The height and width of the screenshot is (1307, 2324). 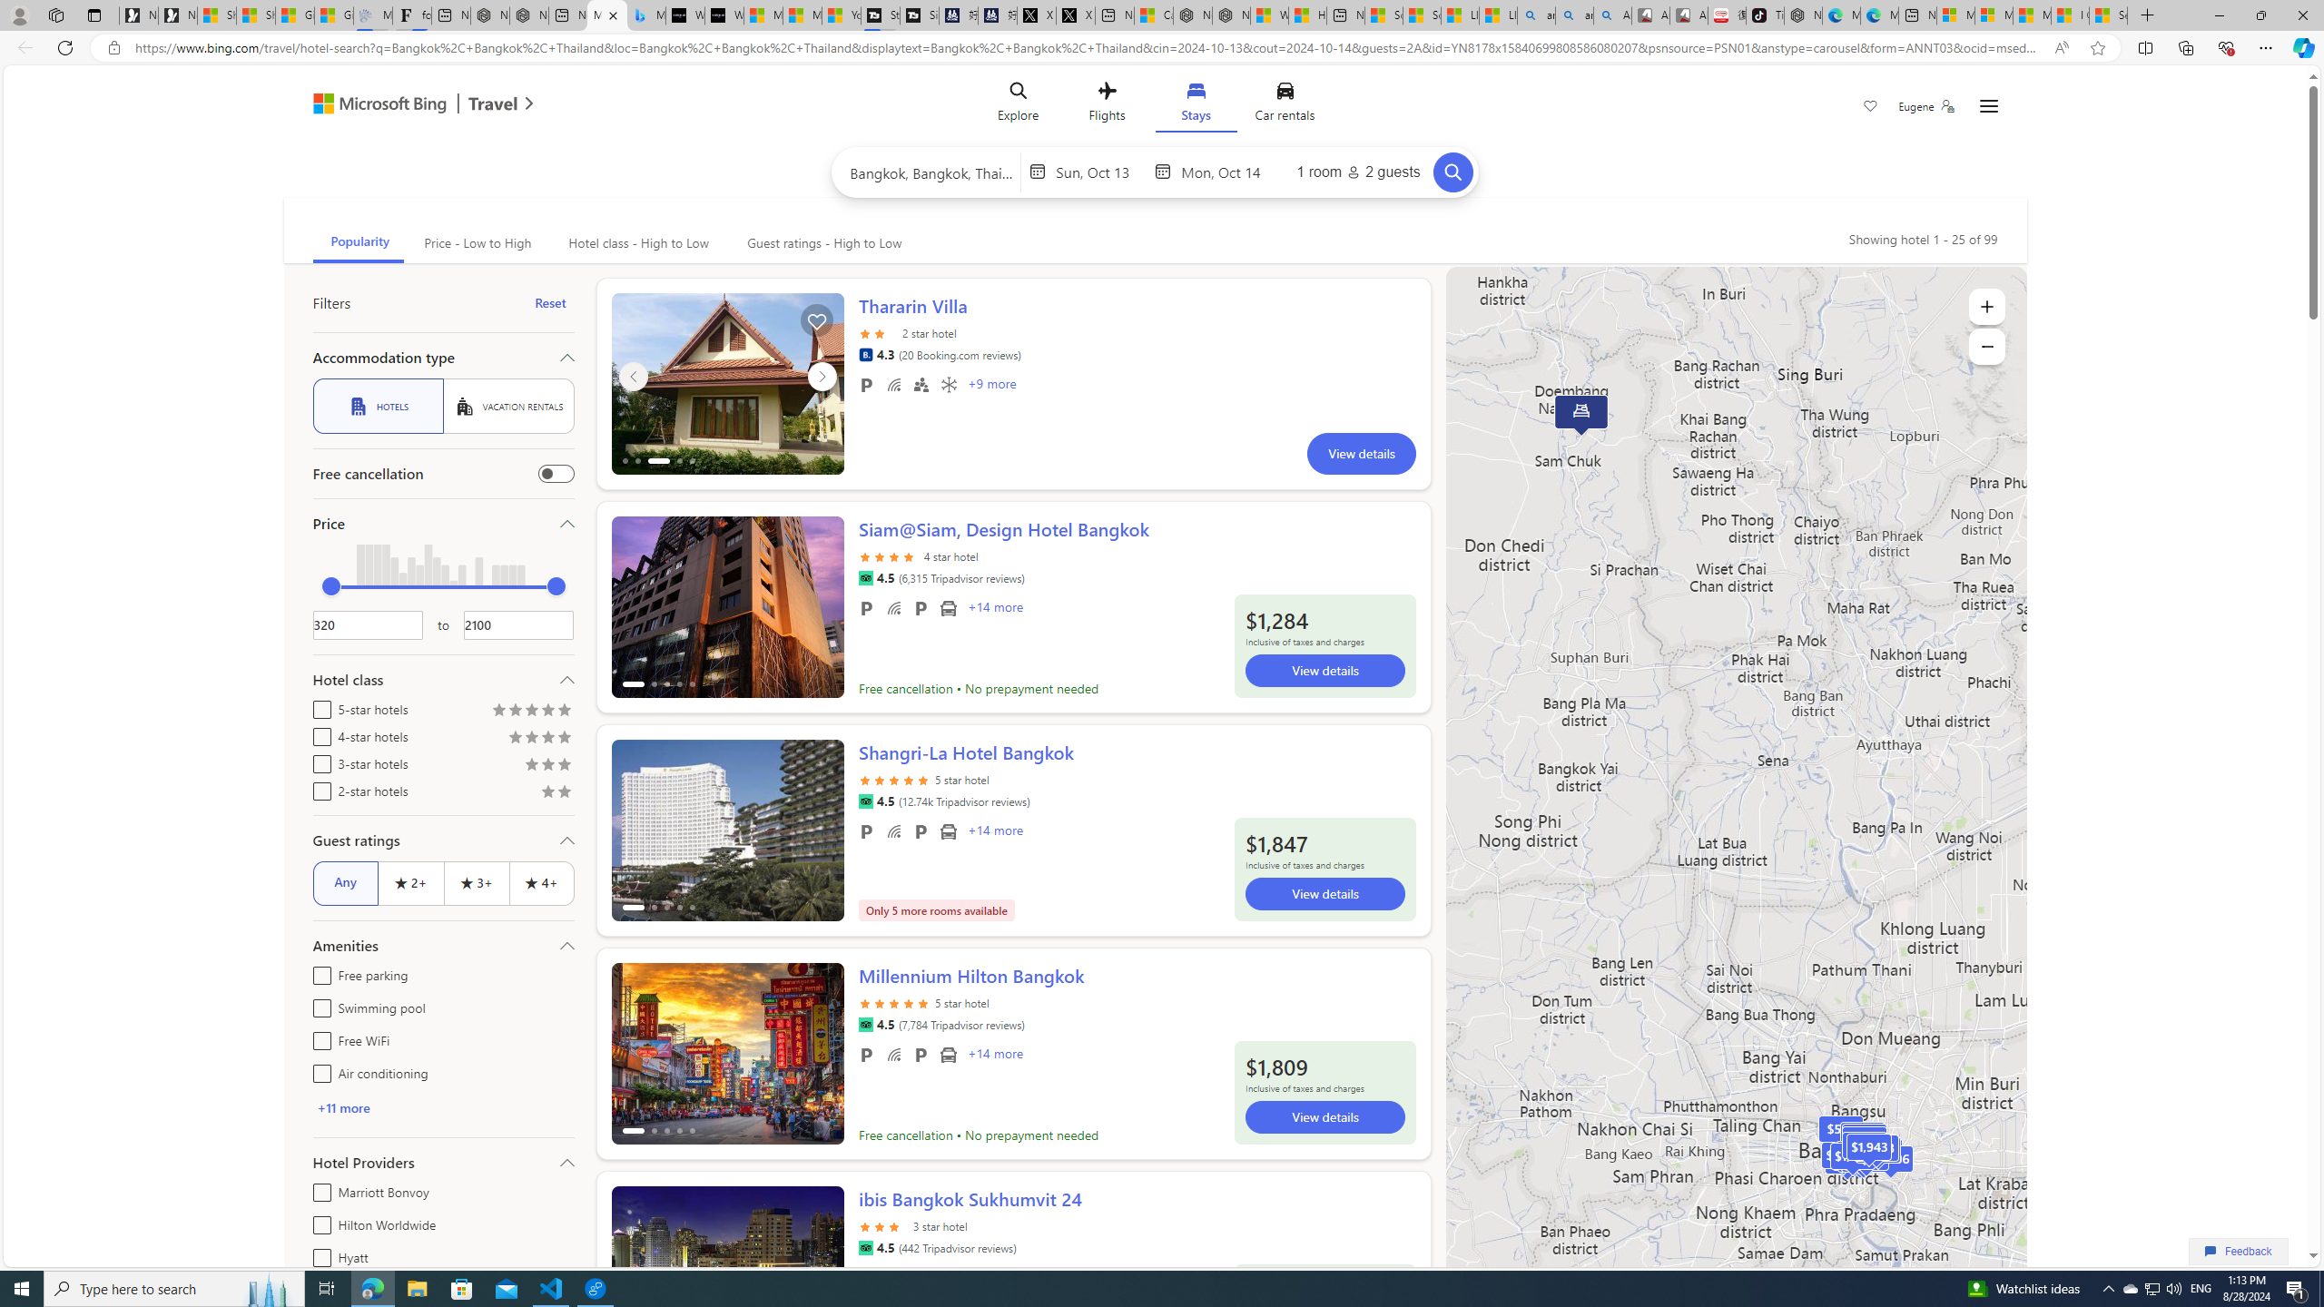 I want to click on 3-star hotels, so click(x=318, y=761).